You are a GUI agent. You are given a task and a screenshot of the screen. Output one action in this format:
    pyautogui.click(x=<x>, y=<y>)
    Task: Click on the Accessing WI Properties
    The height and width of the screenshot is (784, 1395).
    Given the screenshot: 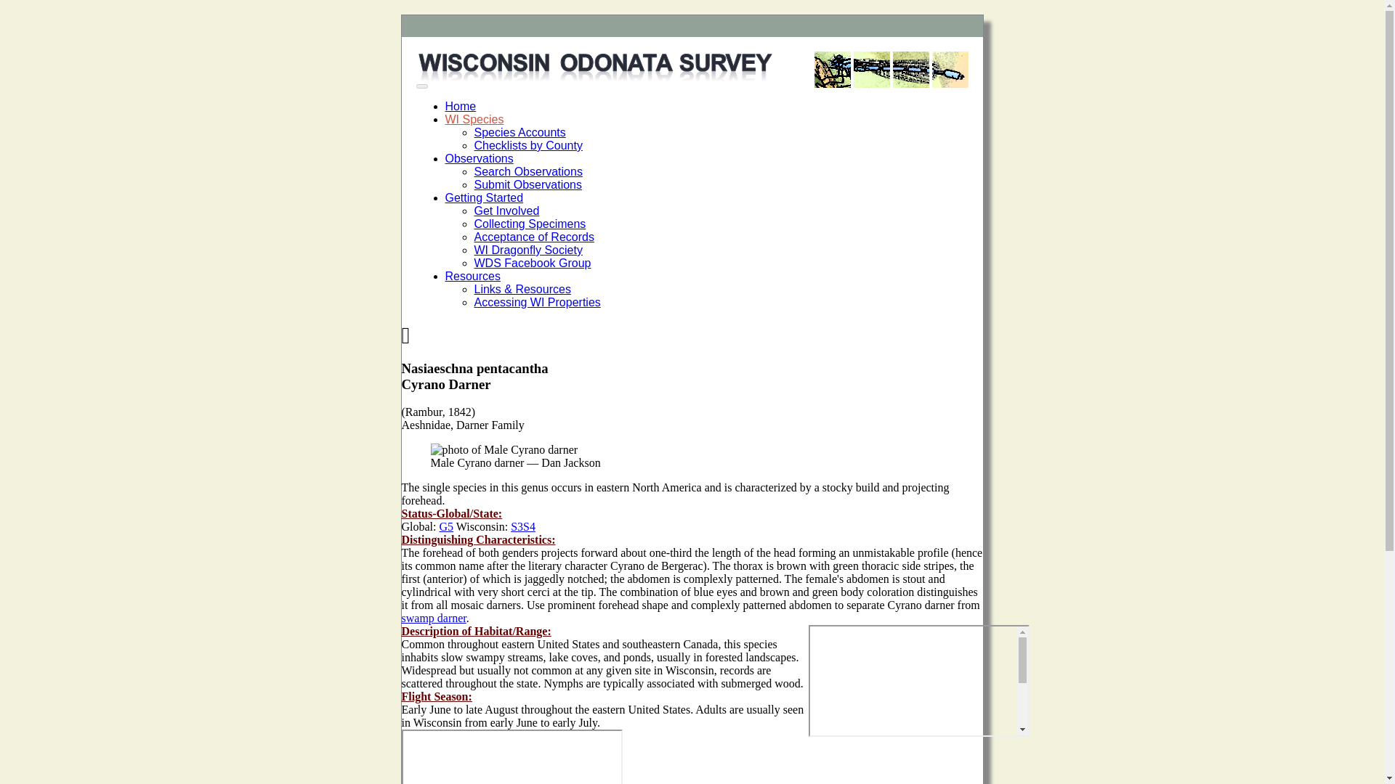 What is the action you would take?
    pyautogui.click(x=536, y=302)
    